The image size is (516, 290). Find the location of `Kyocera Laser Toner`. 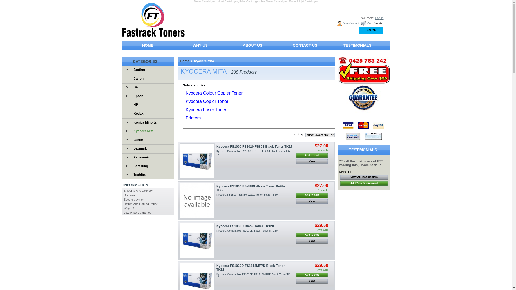

Kyocera Laser Toner is located at coordinates (206, 110).